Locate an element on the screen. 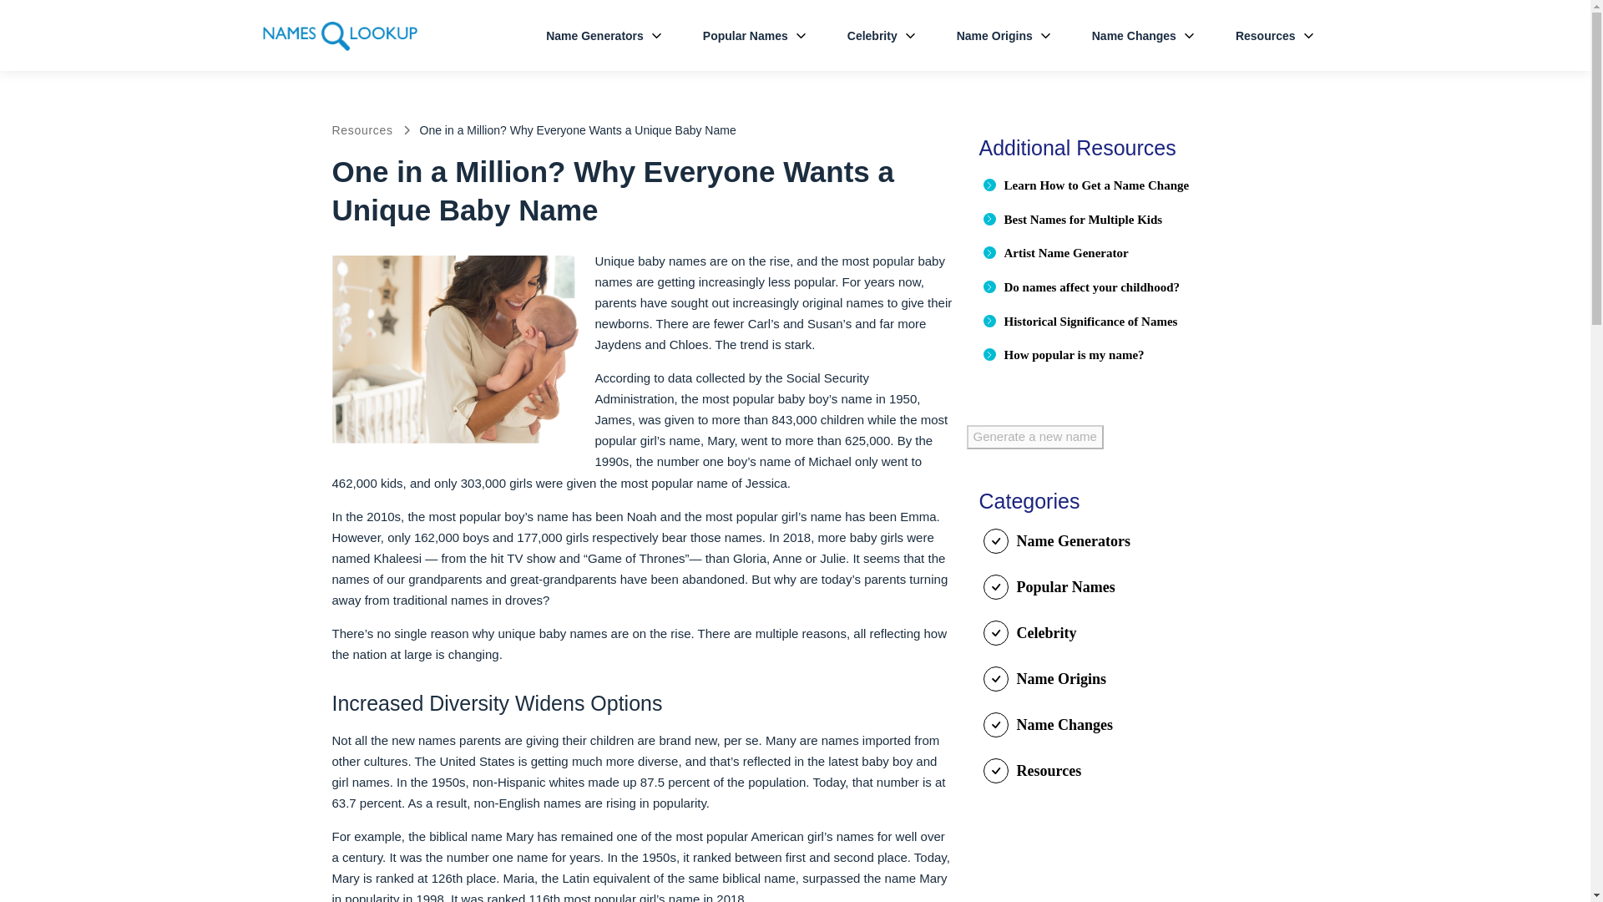 The height and width of the screenshot is (902, 1603). Name Origins is located at coordinates (1004, 36).